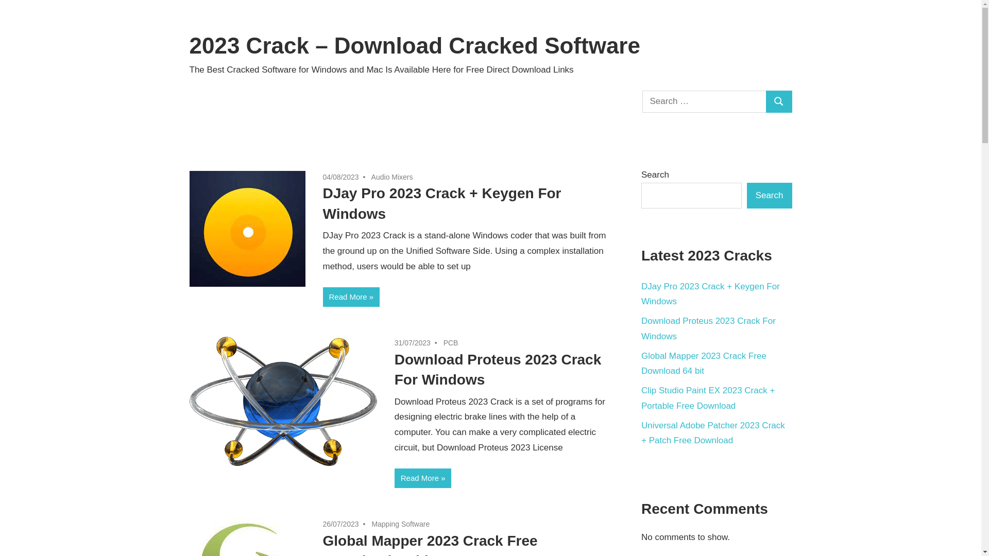 The image size is (989, 556). What do you see at coordinates (393, 177) in the screenshot?
I see `Audio Mixers` at bounding box center [393, 177].